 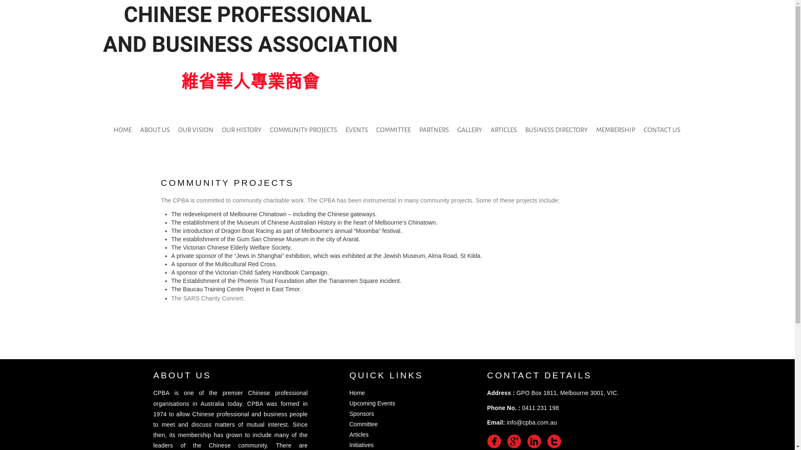 What do you see at coordinates (373, 403) in the screenshot?
I see `Upcoming Events` at bounding box center [373, 403].